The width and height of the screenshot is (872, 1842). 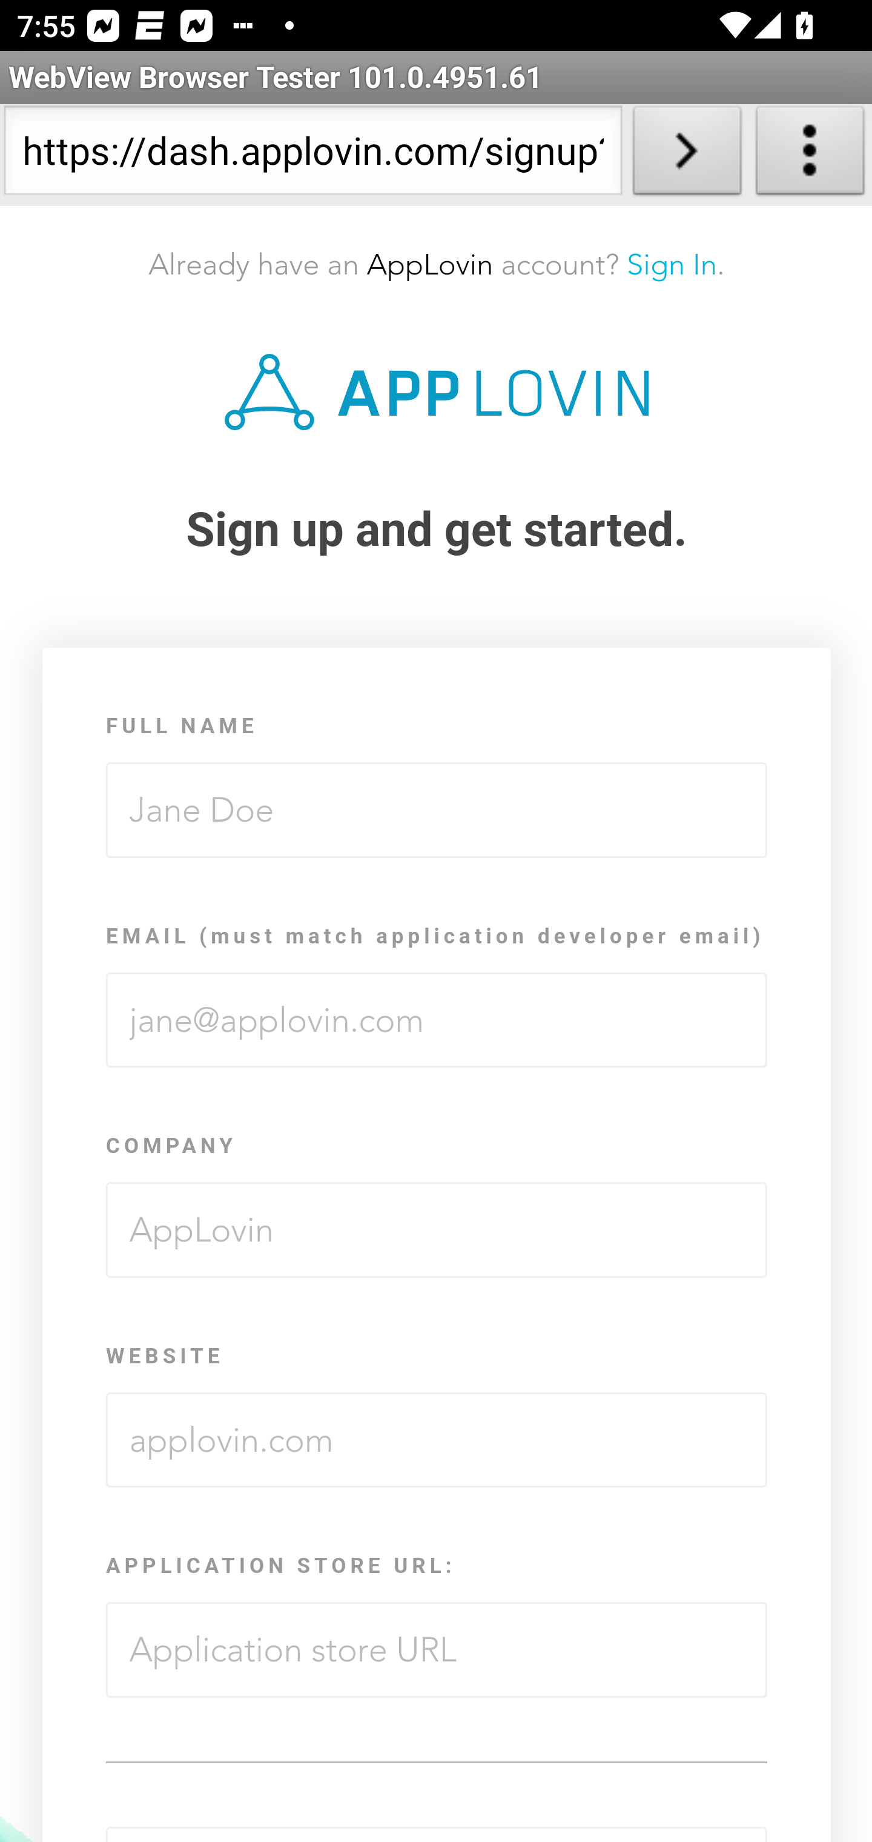 What do you see at coordinates (687, 155) in the screenshot?
I see `Load URL` at bounding box center [687, 155].